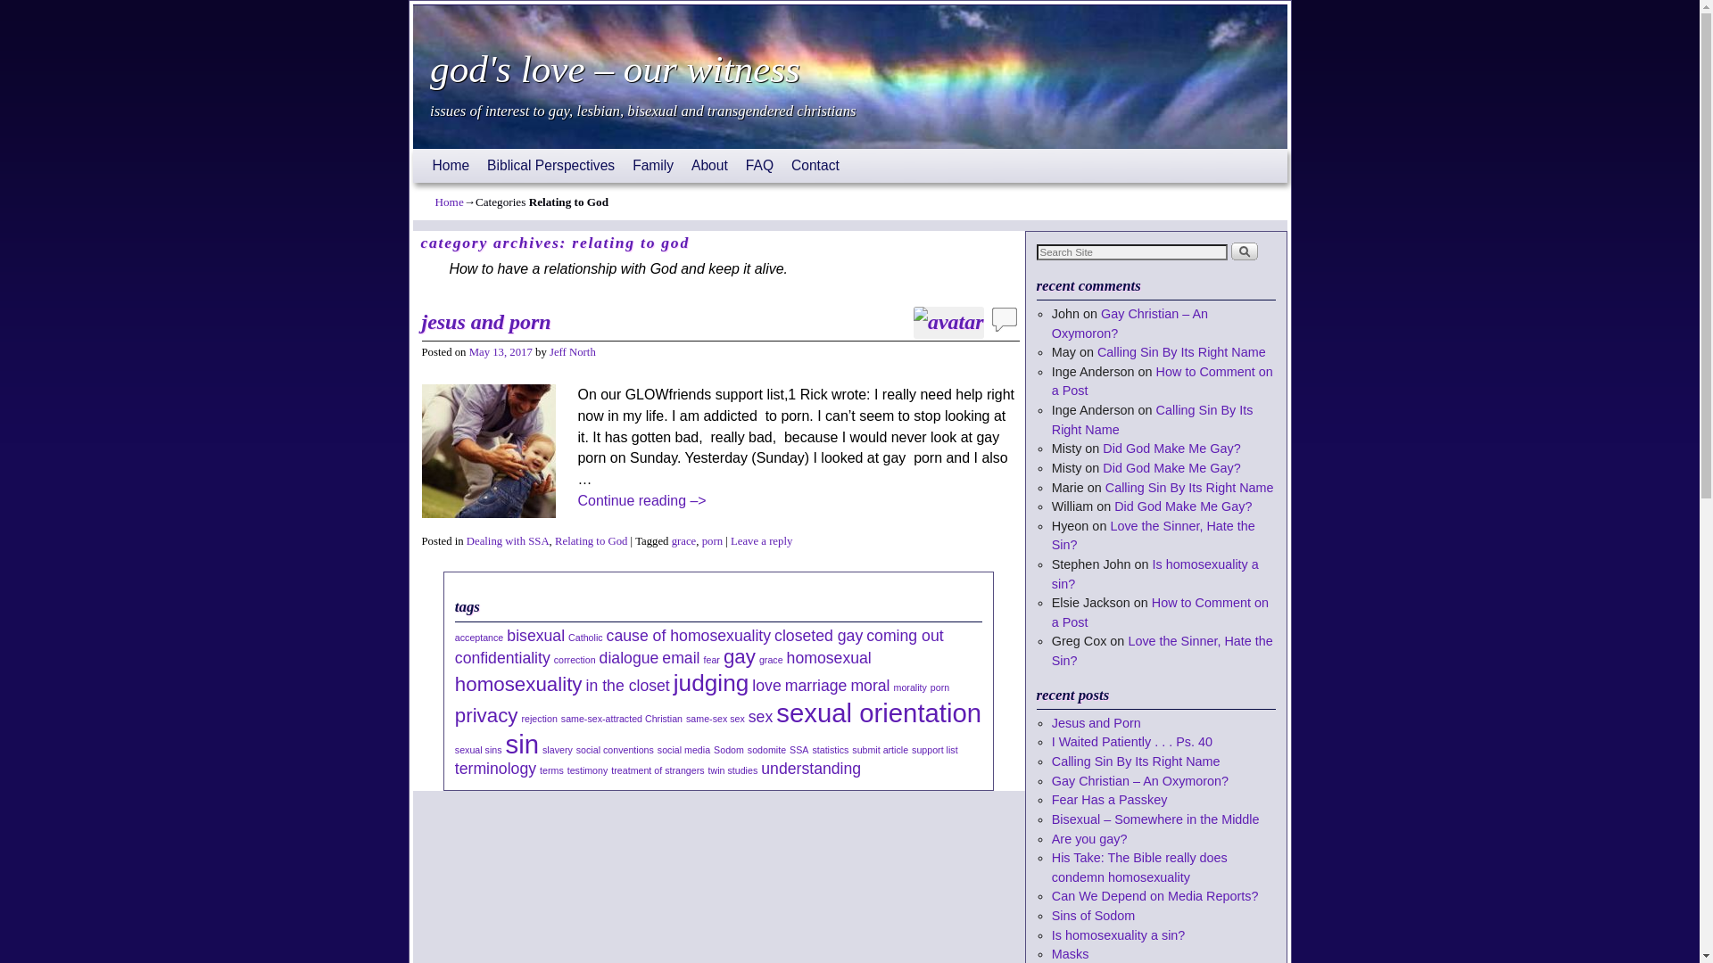  Describe the element at coordinates (760, 166) in the screenshot. I see `FAQ` at that location.